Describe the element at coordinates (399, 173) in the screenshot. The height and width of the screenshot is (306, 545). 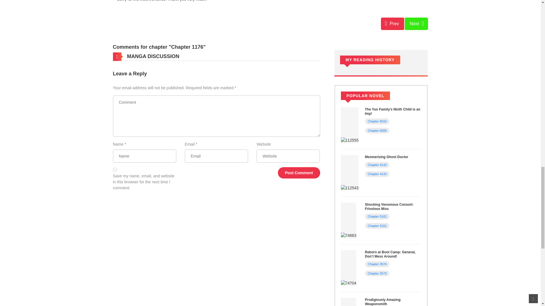
I see `10 hours ago` at that location.